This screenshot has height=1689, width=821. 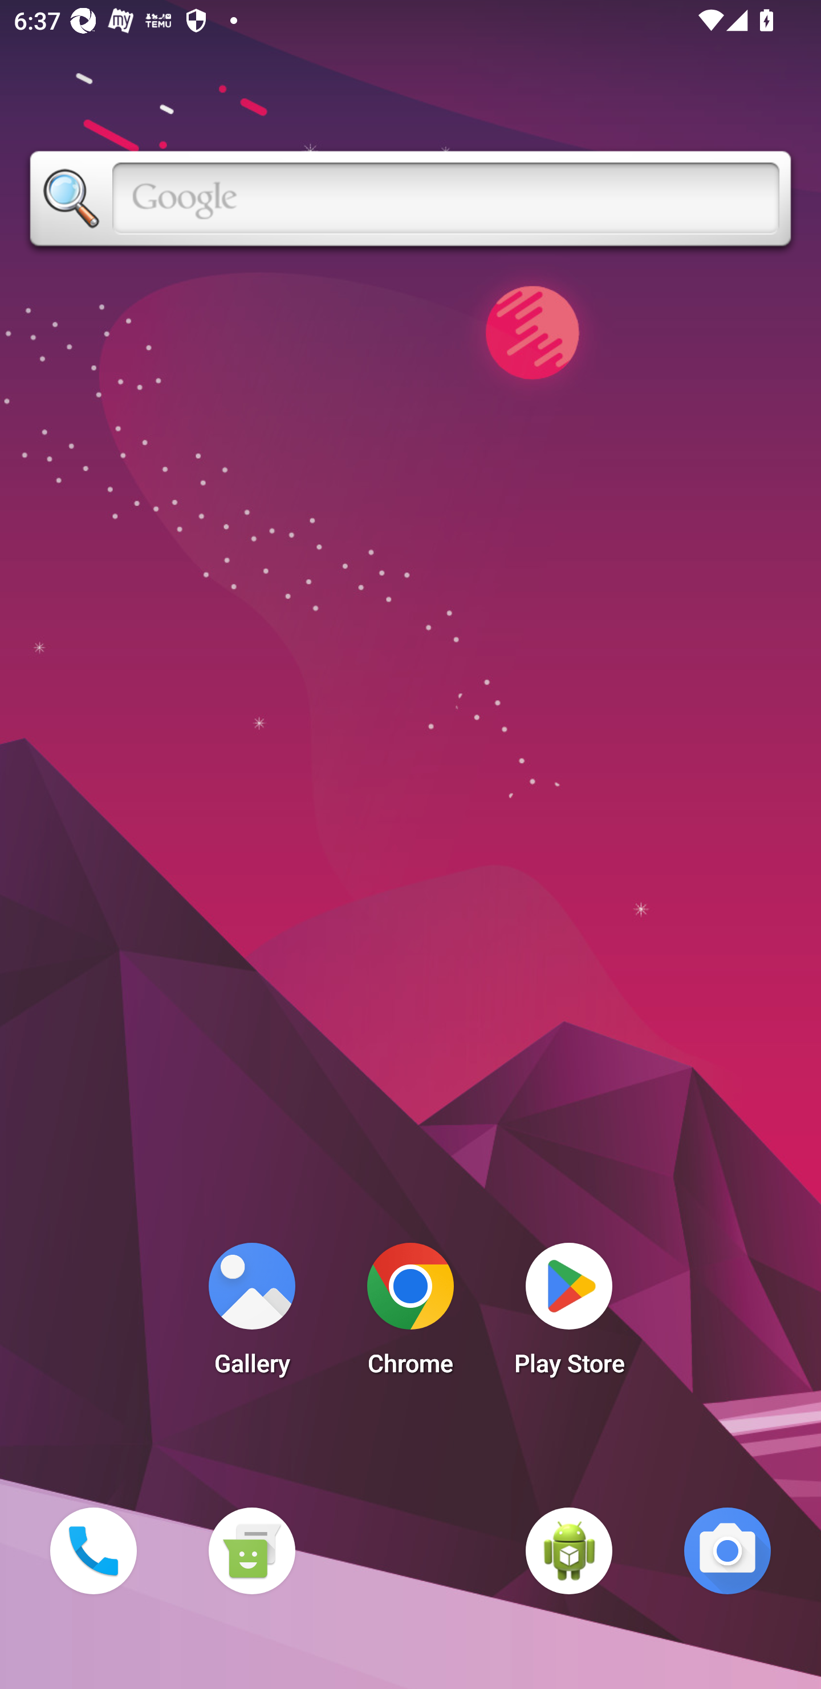 What do you see at coordinates (251, 1315) in the screenshot?
I see `Gallery` at bounding box center [251, 1315].